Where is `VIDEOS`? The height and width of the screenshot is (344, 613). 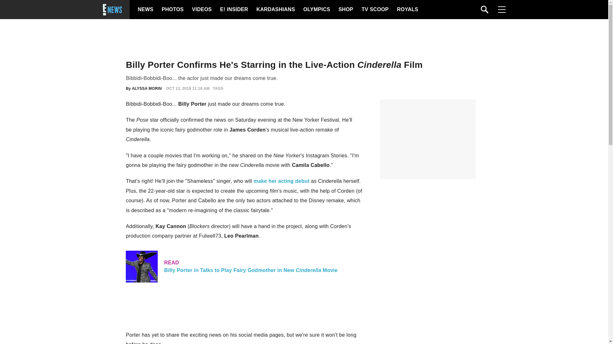
VIDEOS is located at coordinates (201, 10).